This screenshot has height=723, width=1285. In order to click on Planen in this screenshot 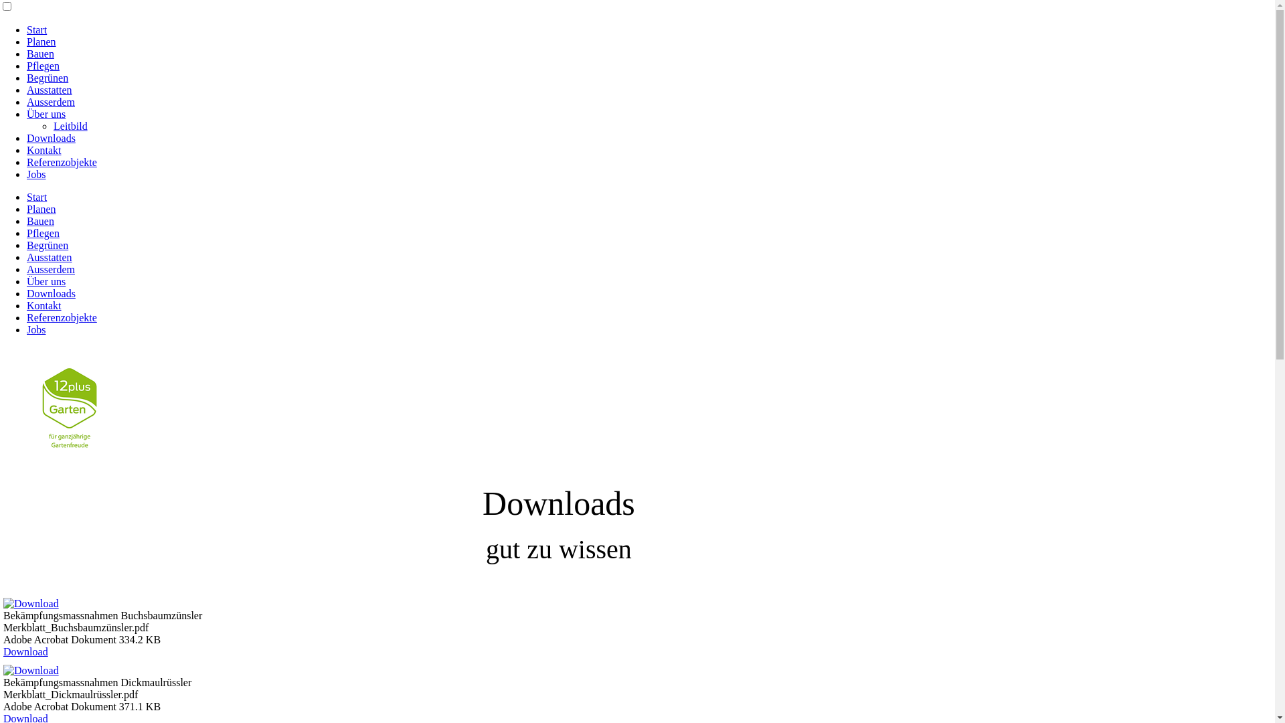, I will do `click(41, 209)`.